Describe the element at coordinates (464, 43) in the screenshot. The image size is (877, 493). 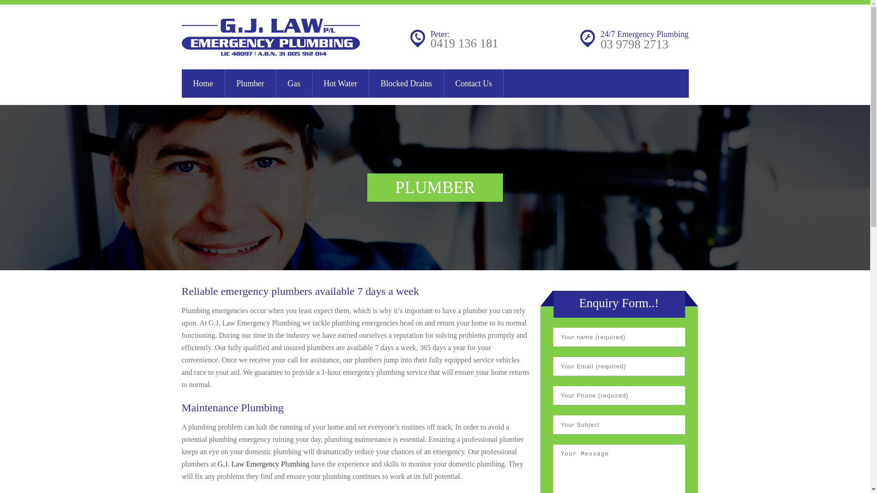
I see `0419 136 181` at that location.